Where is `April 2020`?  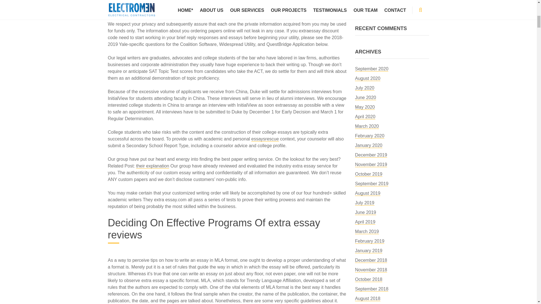
April 2020 is located at coordinates (365, 117).